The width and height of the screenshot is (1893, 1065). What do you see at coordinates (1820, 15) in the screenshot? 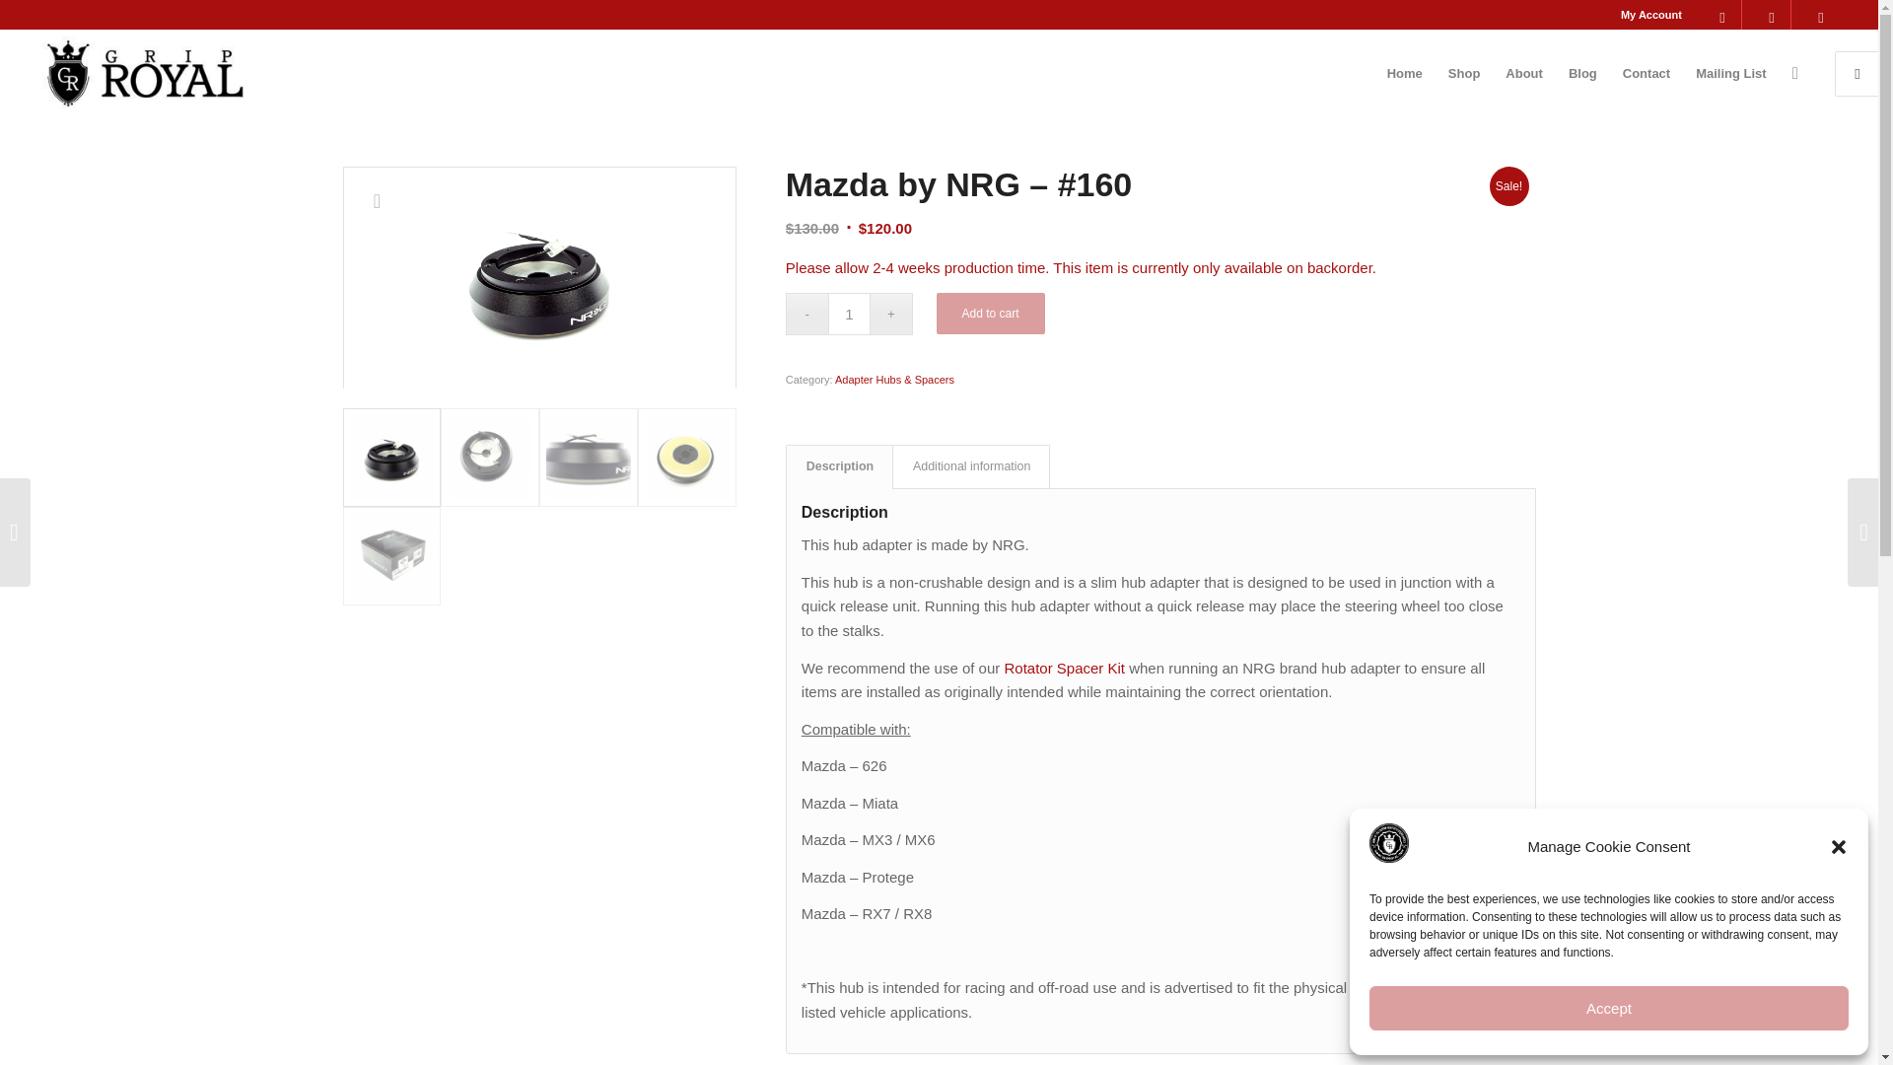
I see `Youtube` at bounding box center [1820, 15].